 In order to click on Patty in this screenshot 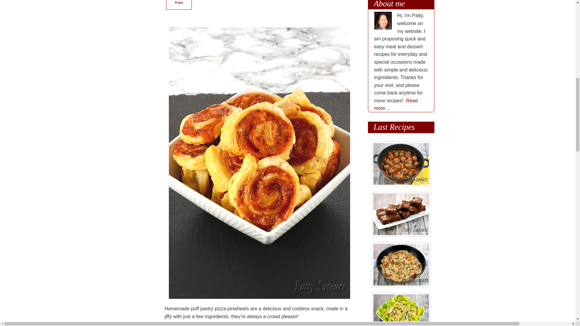, I will do `click(383, 21)`.